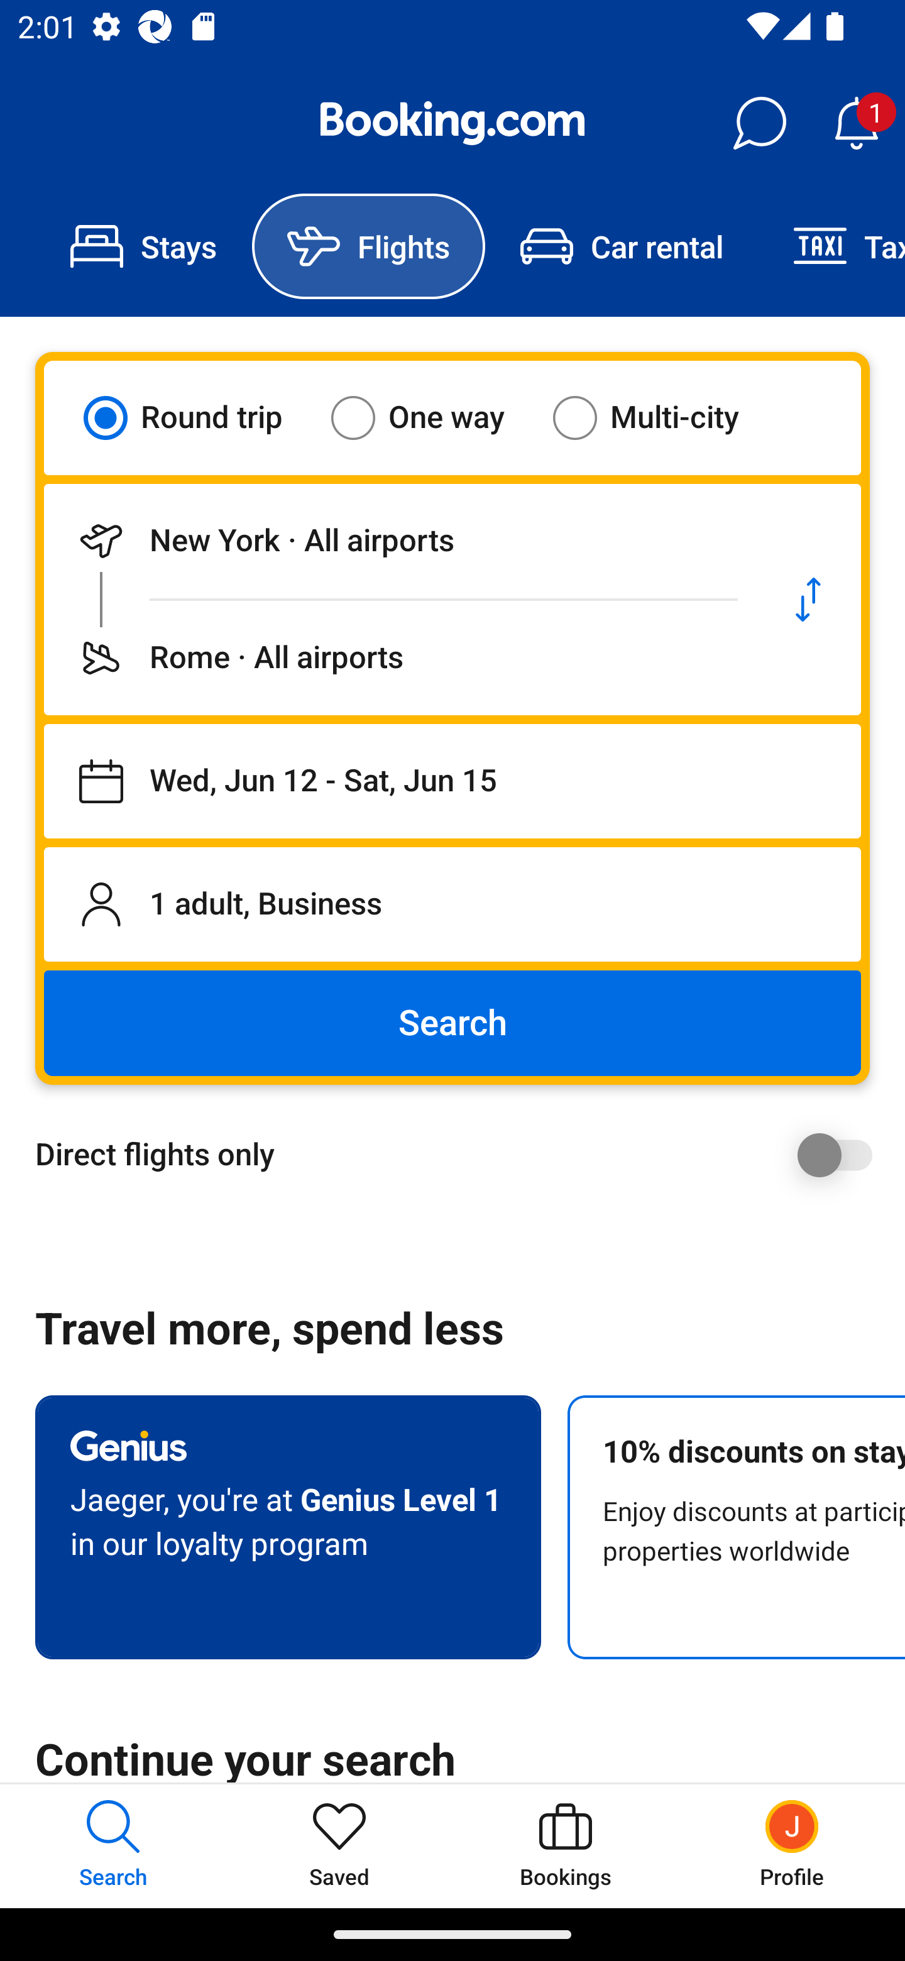  What do you see at coordinates (831, 246) in the screenshot?
I see `Taxi` at bounding box center [831, 246].